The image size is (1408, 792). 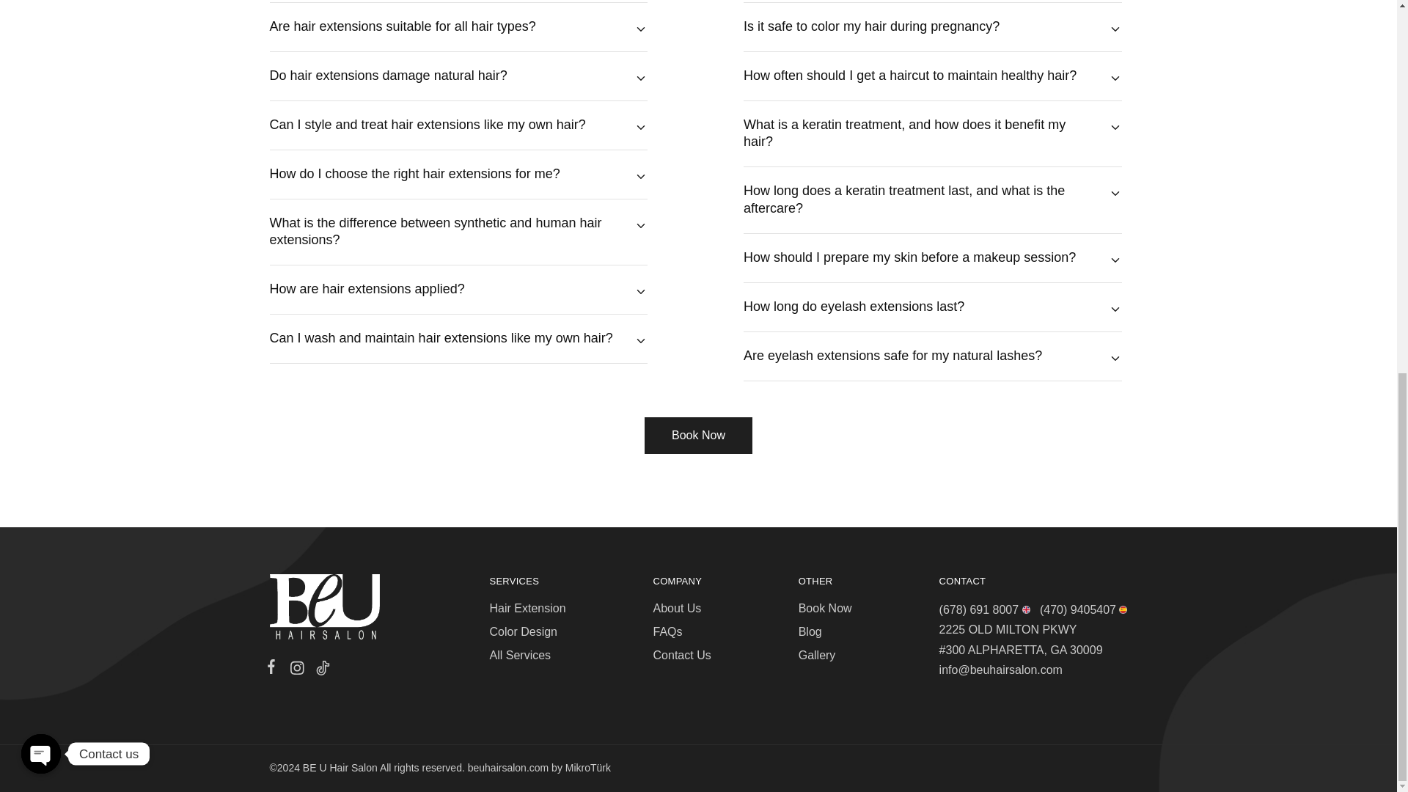 What do you see at coordinates (667, 632) in the screenshot?
I see `FAQs` at bounding box center [667, 632].